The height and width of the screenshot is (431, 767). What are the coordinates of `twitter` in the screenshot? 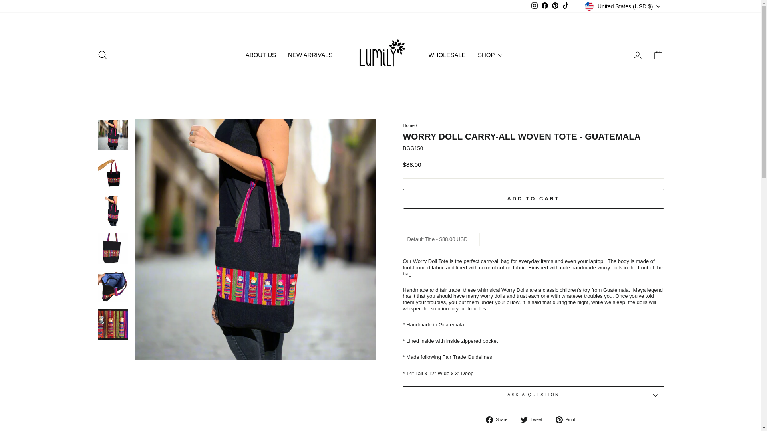 It's located at (524, 420).